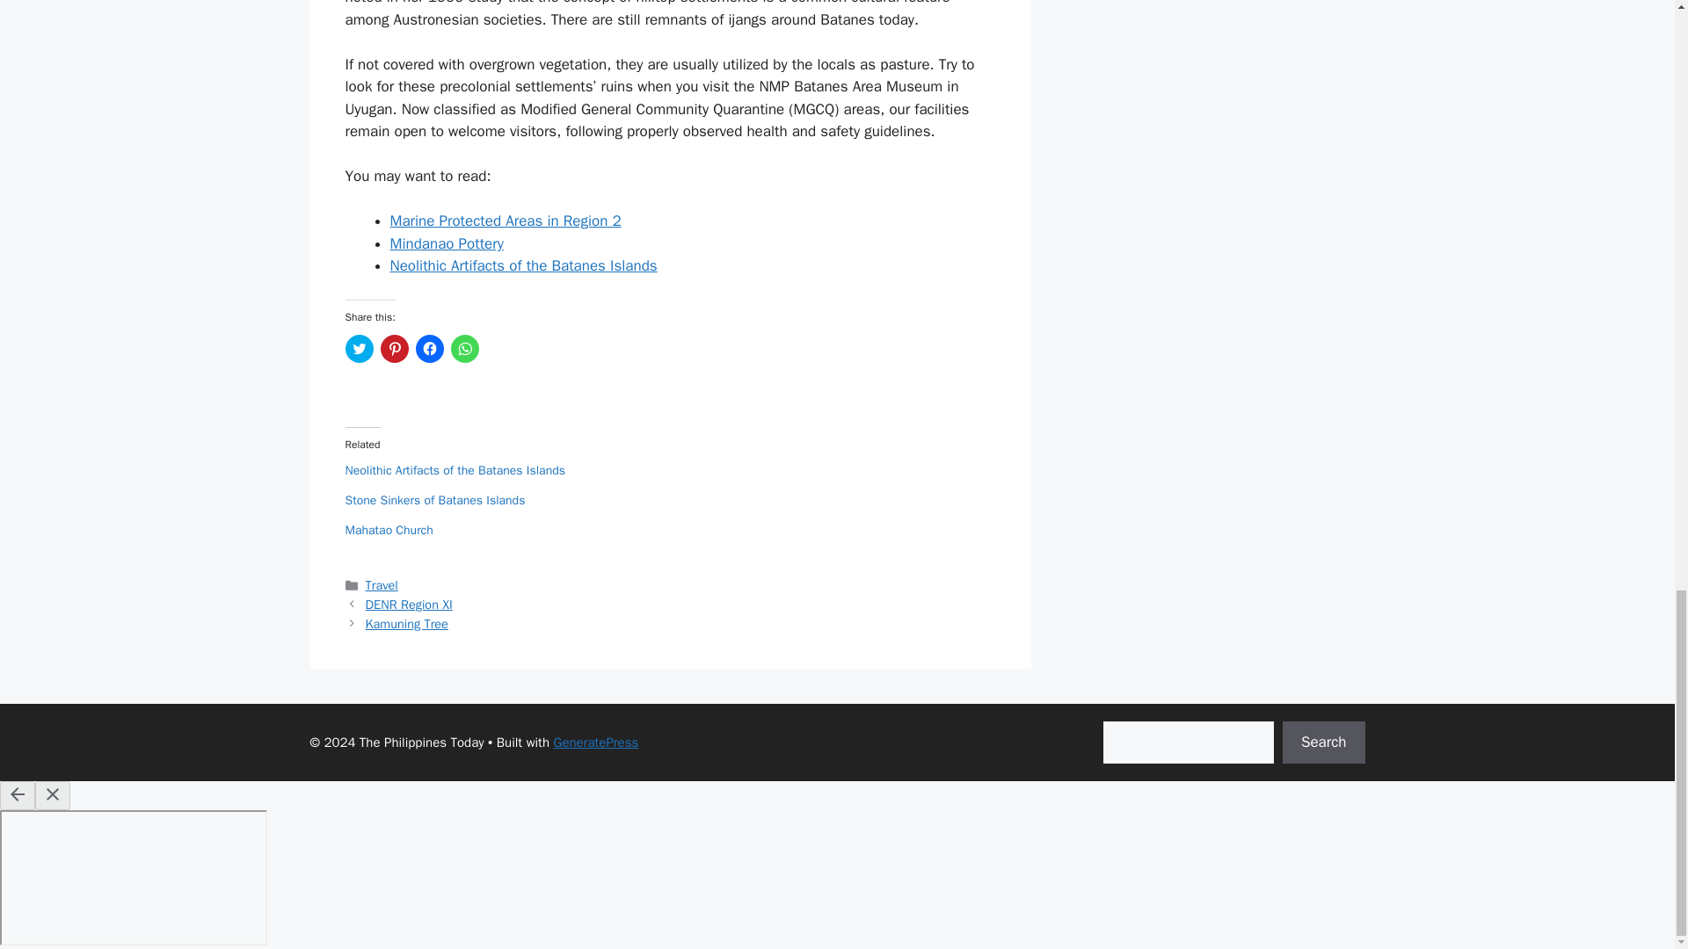  What do you see at coordinates (409, 605) in the screenshot?
I see `DENR Region XI` at bounding box center [409, 605].